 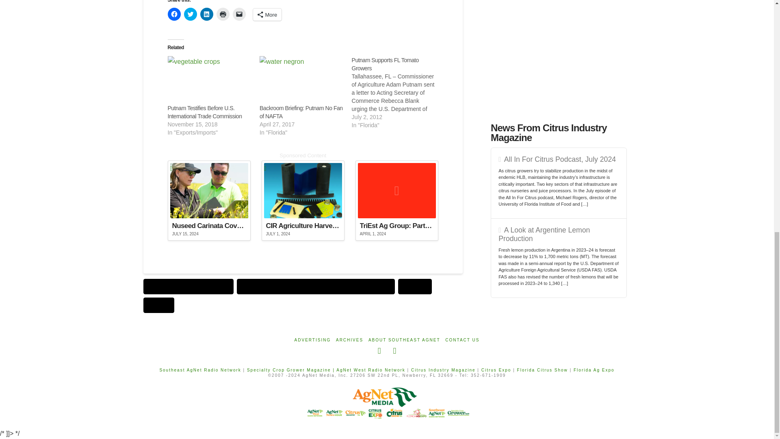 I want to click on Click to print, so click(x=223, y=14).